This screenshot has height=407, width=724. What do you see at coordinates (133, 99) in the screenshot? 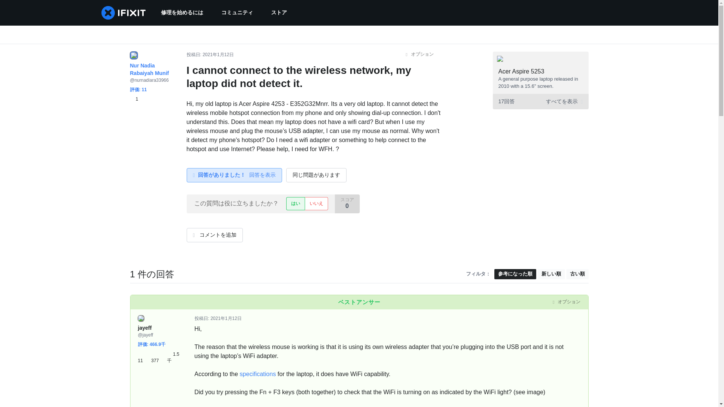
I see `1` at bounding box center [133, 99].